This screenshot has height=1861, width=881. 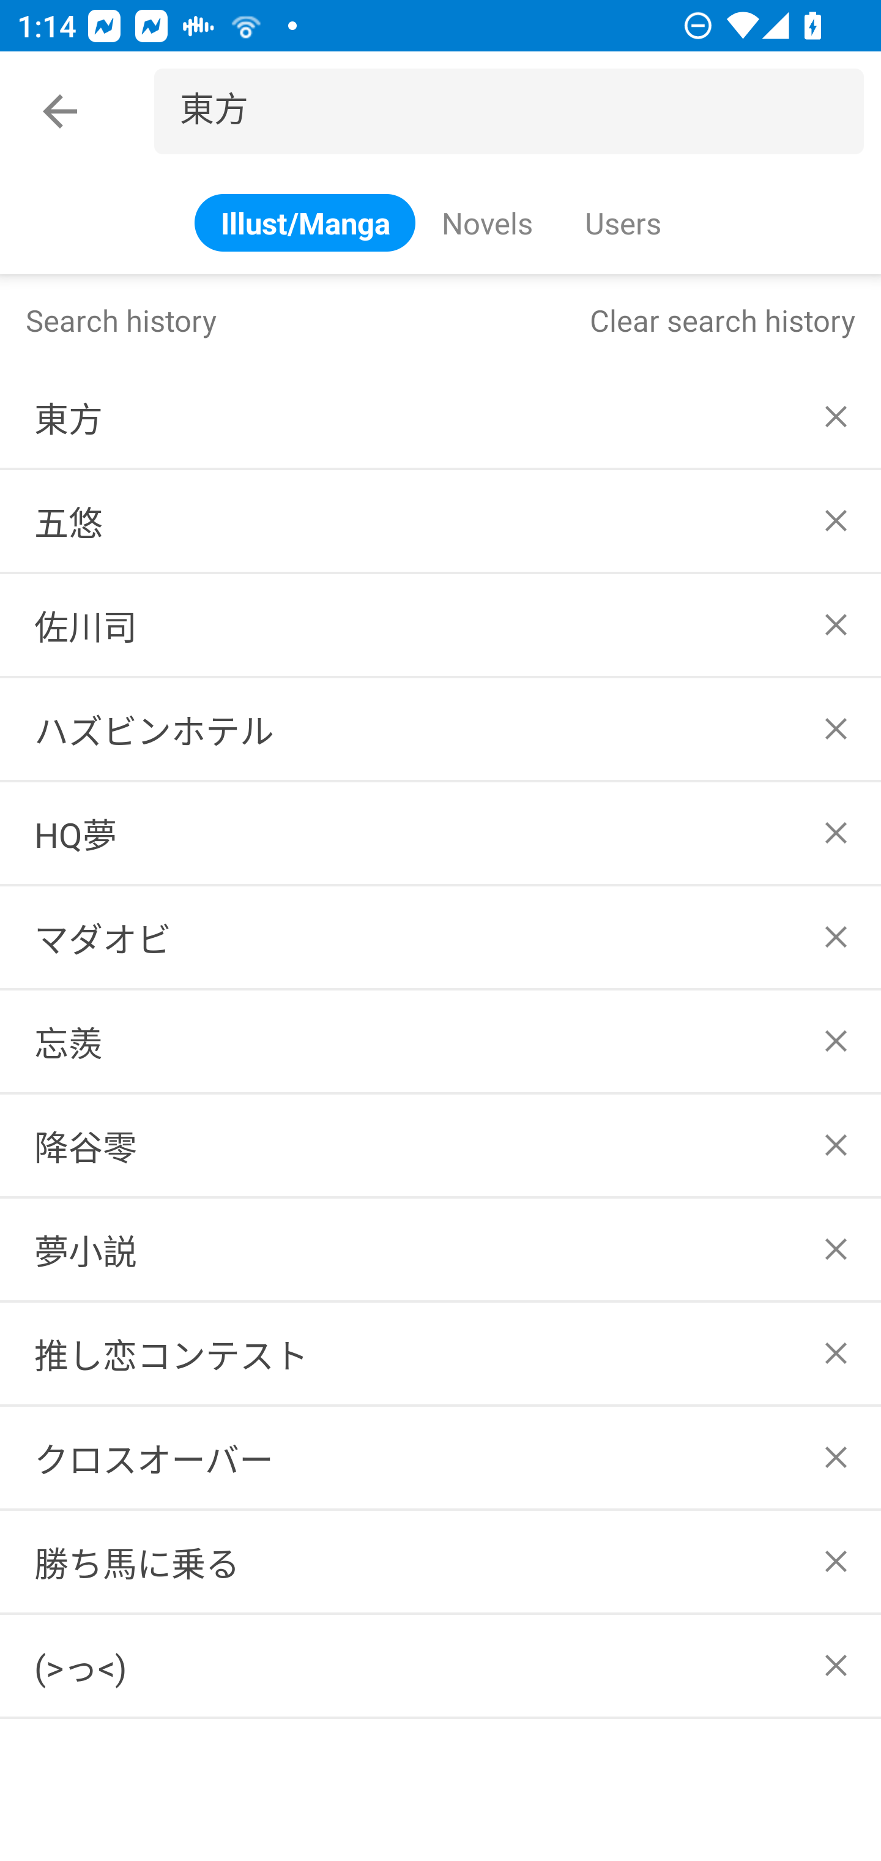 I want to click on 夢小説, so click(x=441, y=1249).